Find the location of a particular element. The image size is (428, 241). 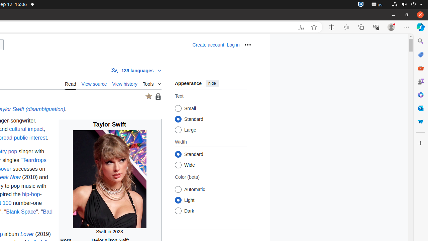

Settings and more (Alt+F) is located at coordinates (407, 27).